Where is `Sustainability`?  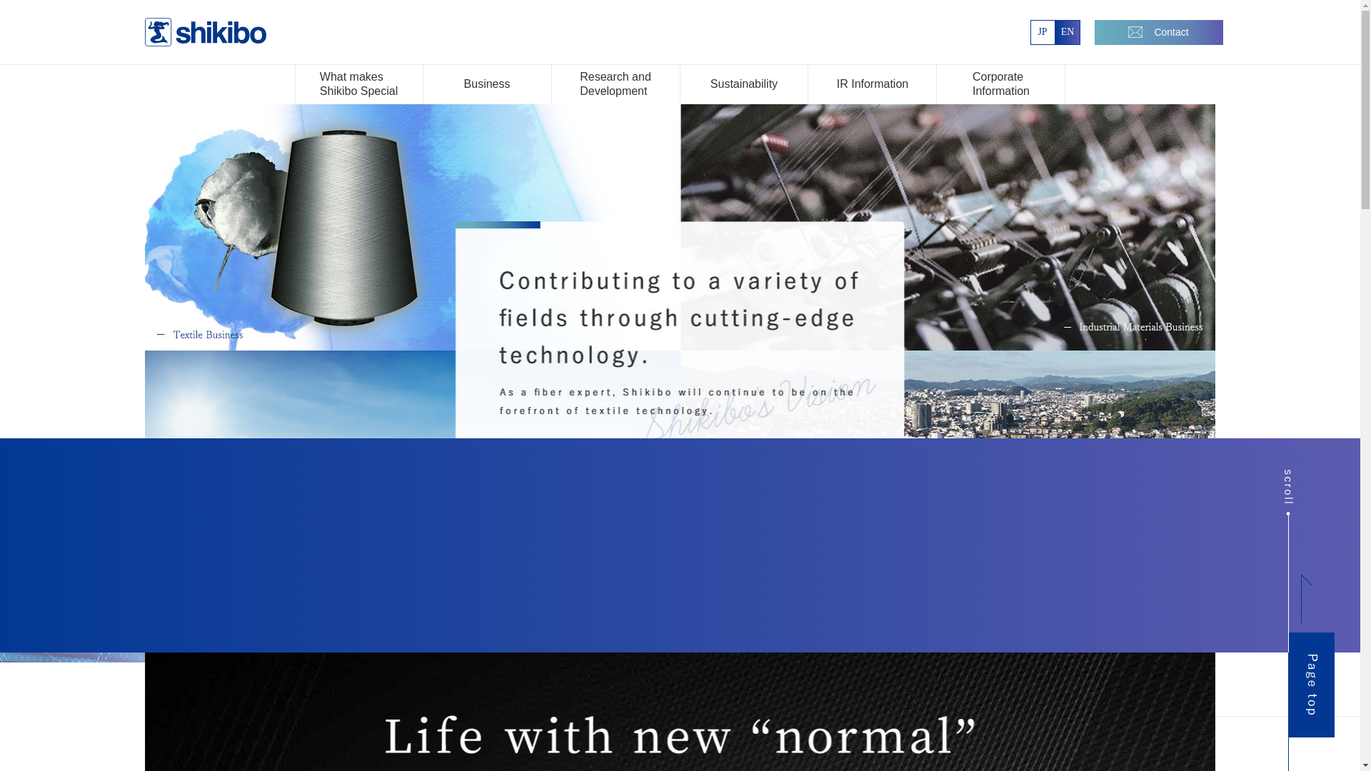
Sustainability is located at coordinates (1068, 32).